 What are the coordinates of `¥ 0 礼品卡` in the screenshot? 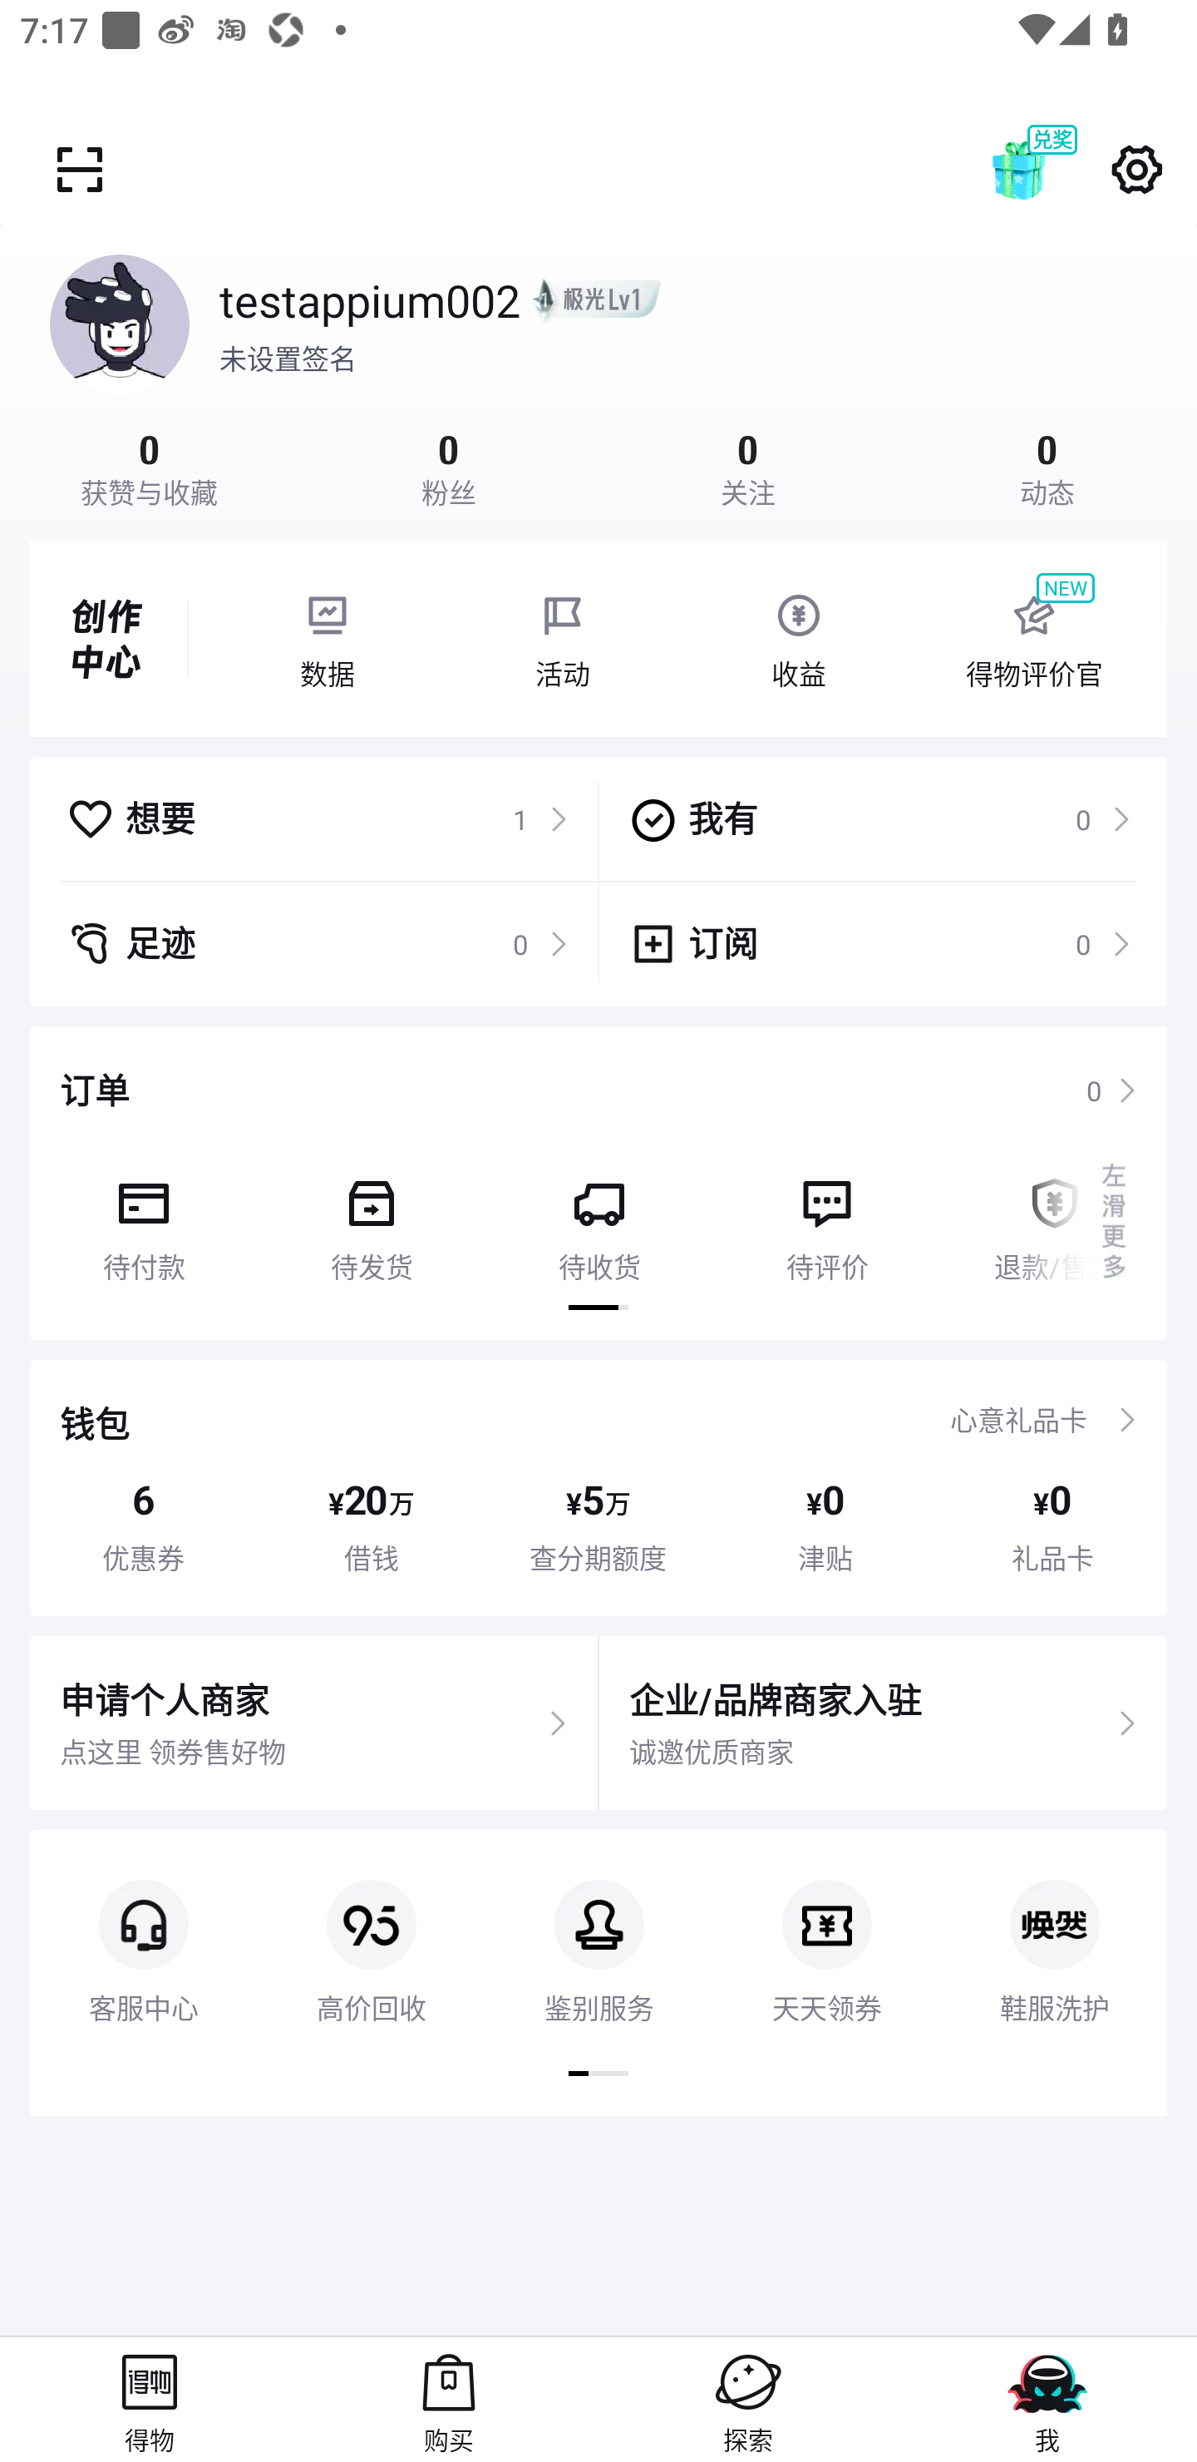 It's located at (1053, 1526).